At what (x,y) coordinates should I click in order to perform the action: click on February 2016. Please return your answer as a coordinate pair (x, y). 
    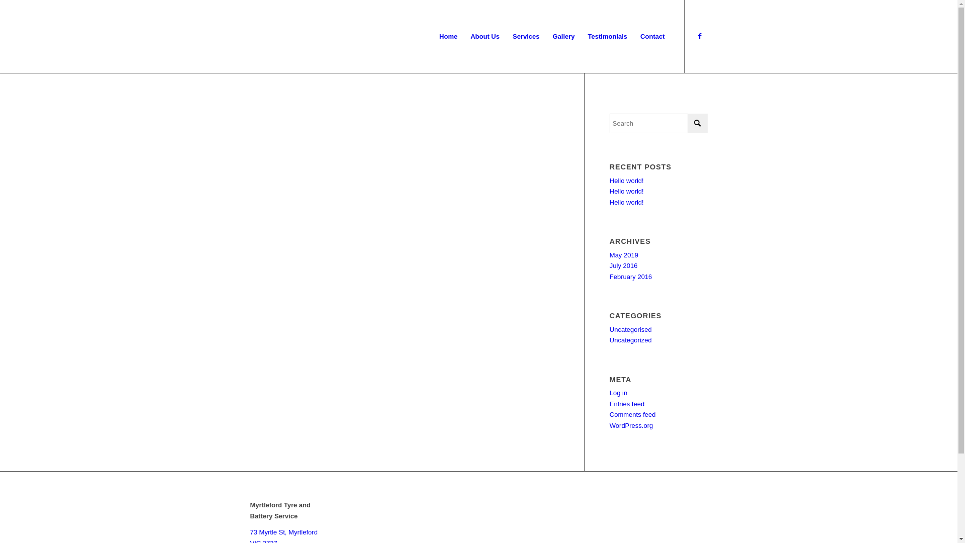
    Looking at the image, I should click on (631, 277).